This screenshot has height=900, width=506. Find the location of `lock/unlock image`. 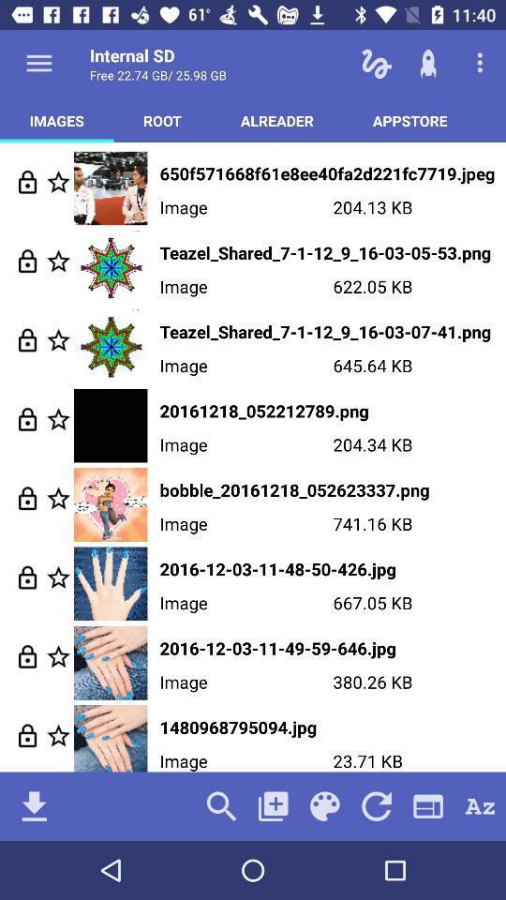

lock/unlock image is located at coordinates (28, 261).